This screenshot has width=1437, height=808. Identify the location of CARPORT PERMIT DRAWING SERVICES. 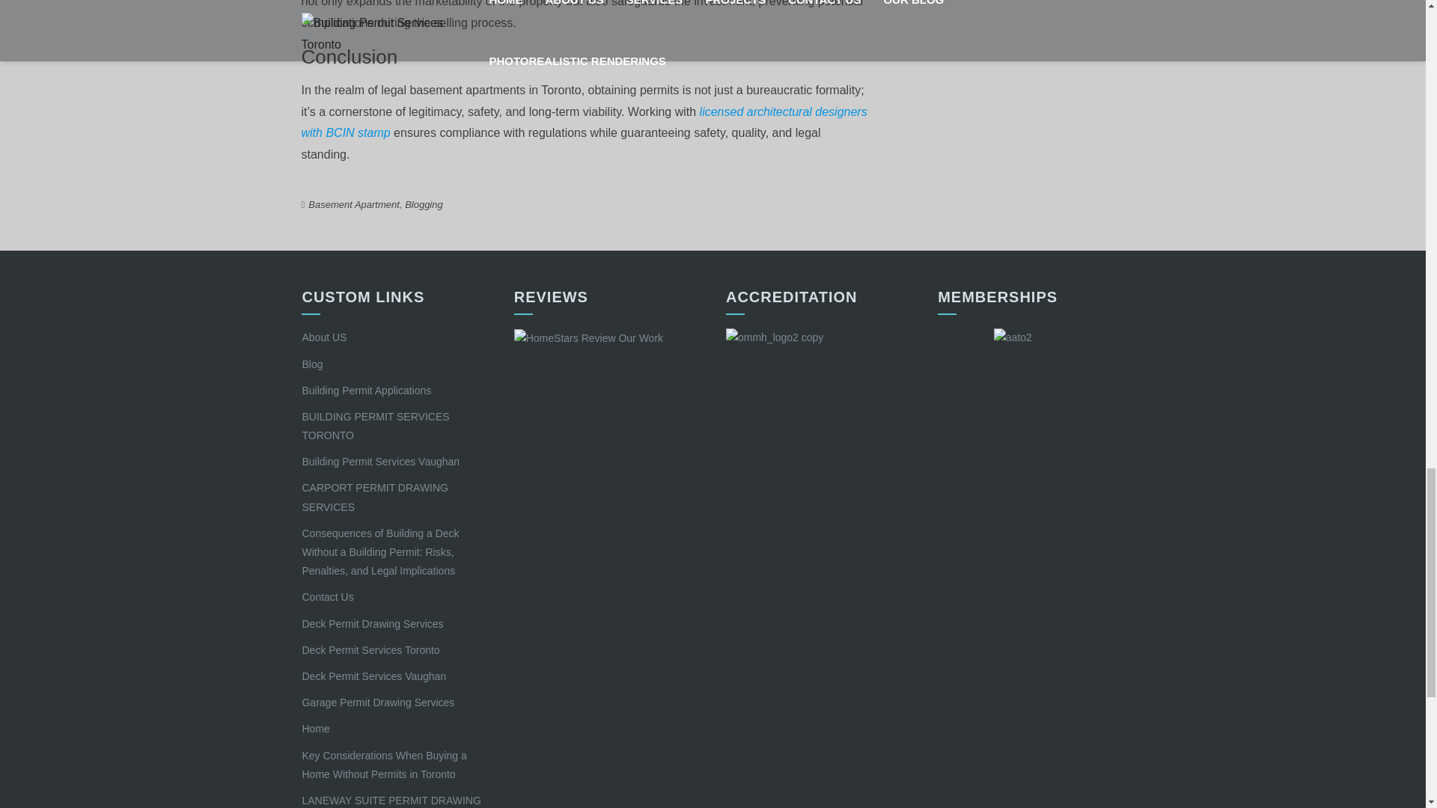
(375, 497).